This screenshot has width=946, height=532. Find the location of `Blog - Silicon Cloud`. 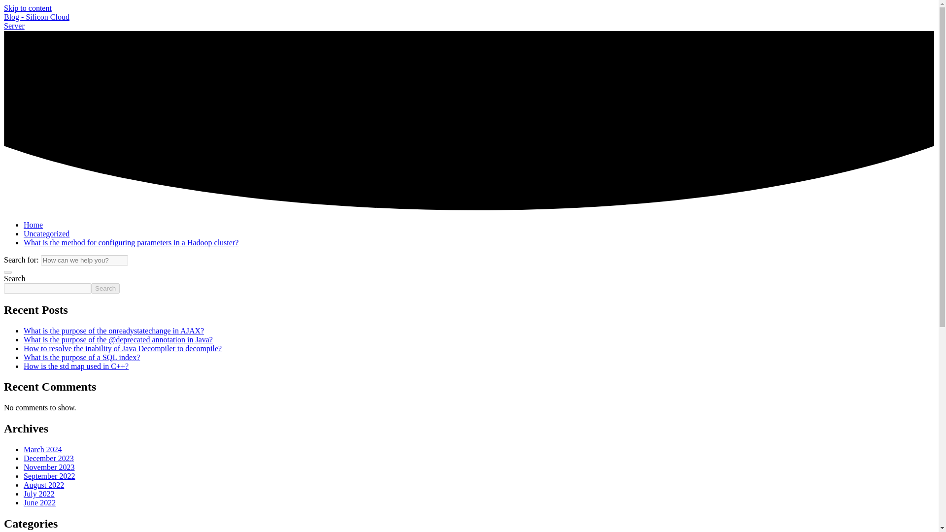

Blog - Silicon Cloud is located at coordinates (36, 17).